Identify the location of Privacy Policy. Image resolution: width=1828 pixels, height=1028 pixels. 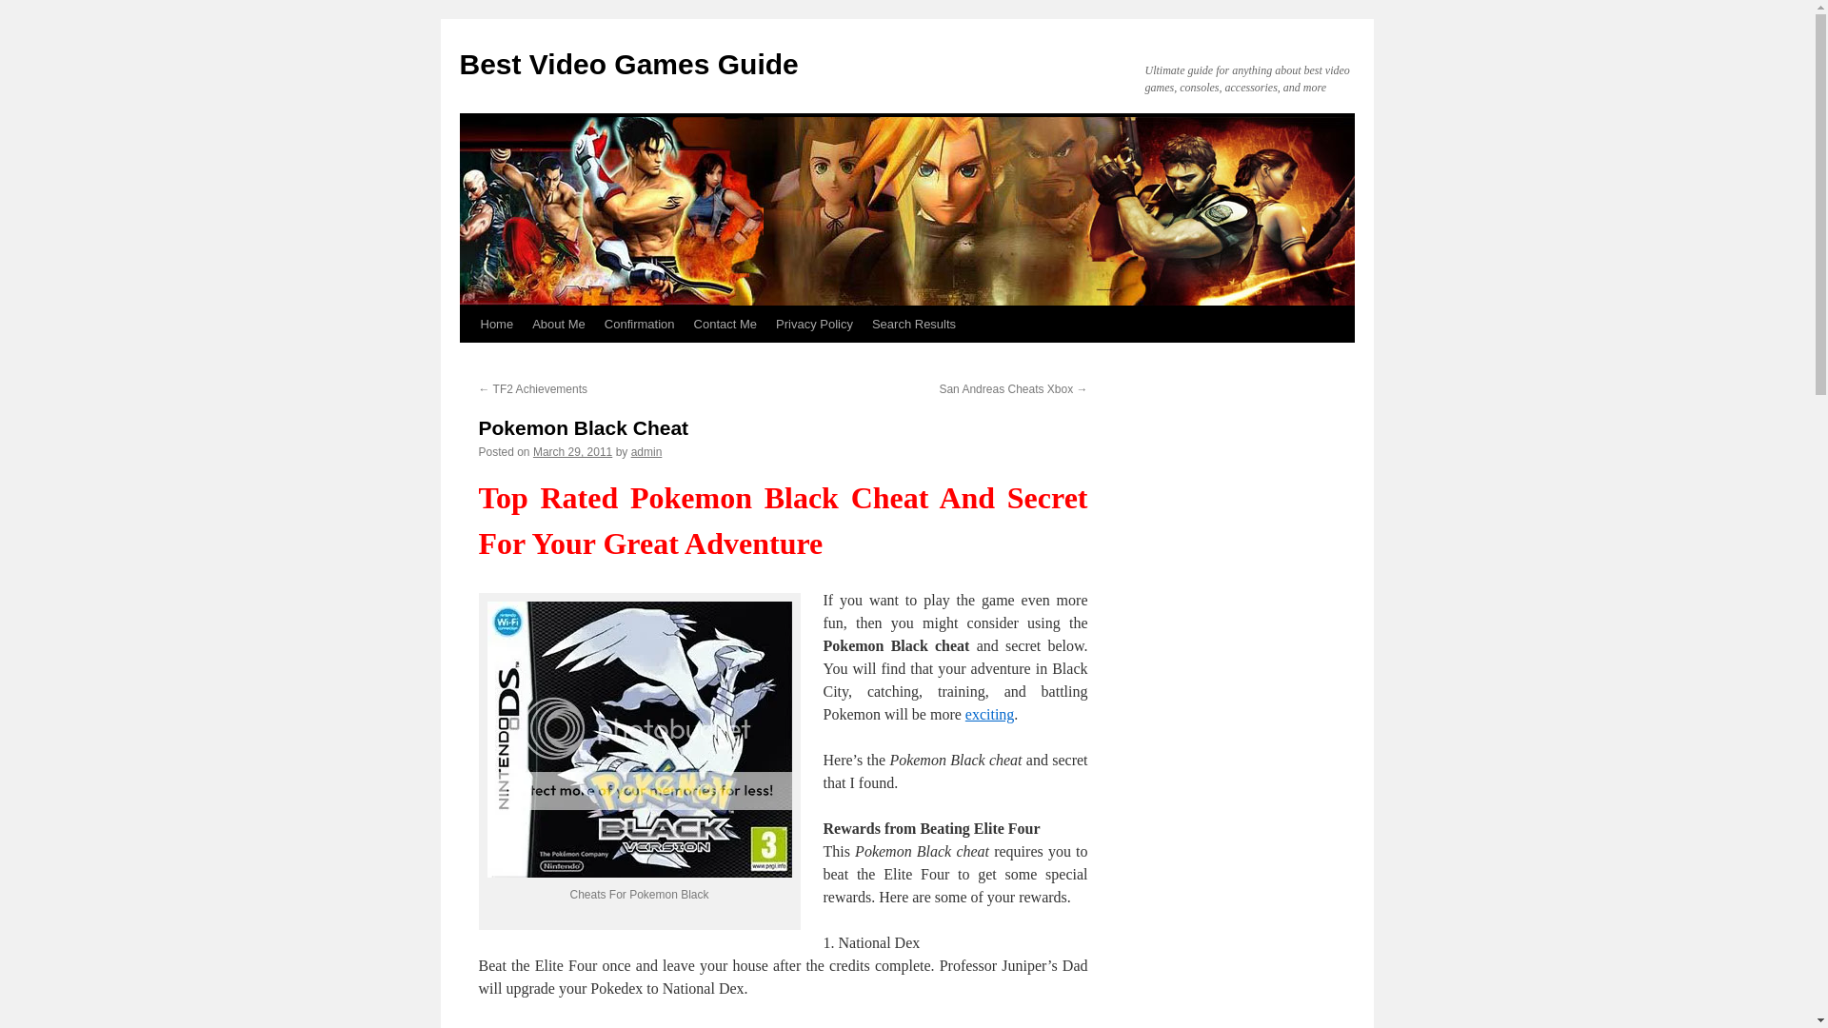
(814, 324).